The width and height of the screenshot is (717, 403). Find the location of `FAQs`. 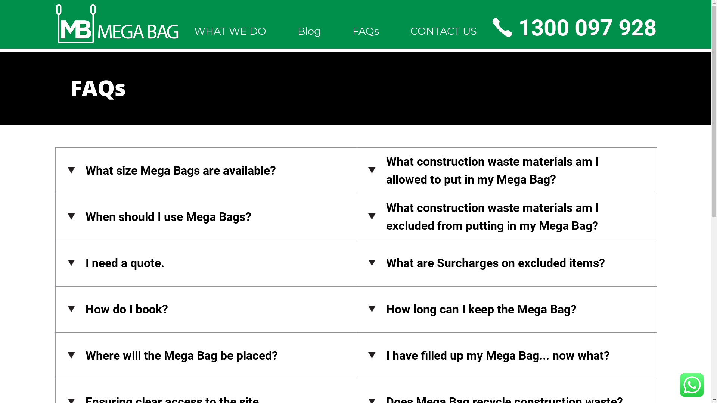

FAQs is located at coordinates (366, 31).